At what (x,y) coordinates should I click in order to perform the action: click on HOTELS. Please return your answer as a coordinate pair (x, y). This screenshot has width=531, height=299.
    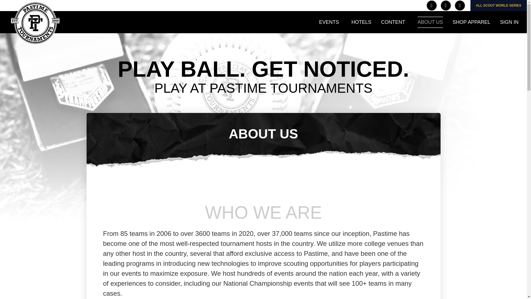
    Looking at the image, I should click on (361, 22).